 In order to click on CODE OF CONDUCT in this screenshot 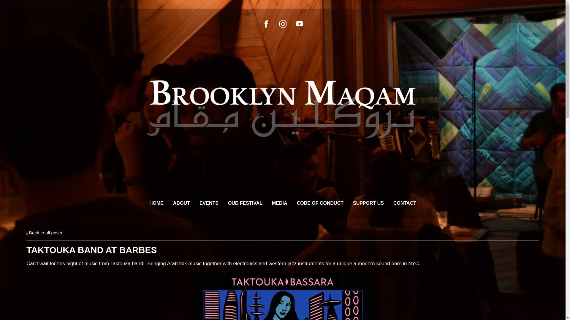, I will do `click(320, 203)`.